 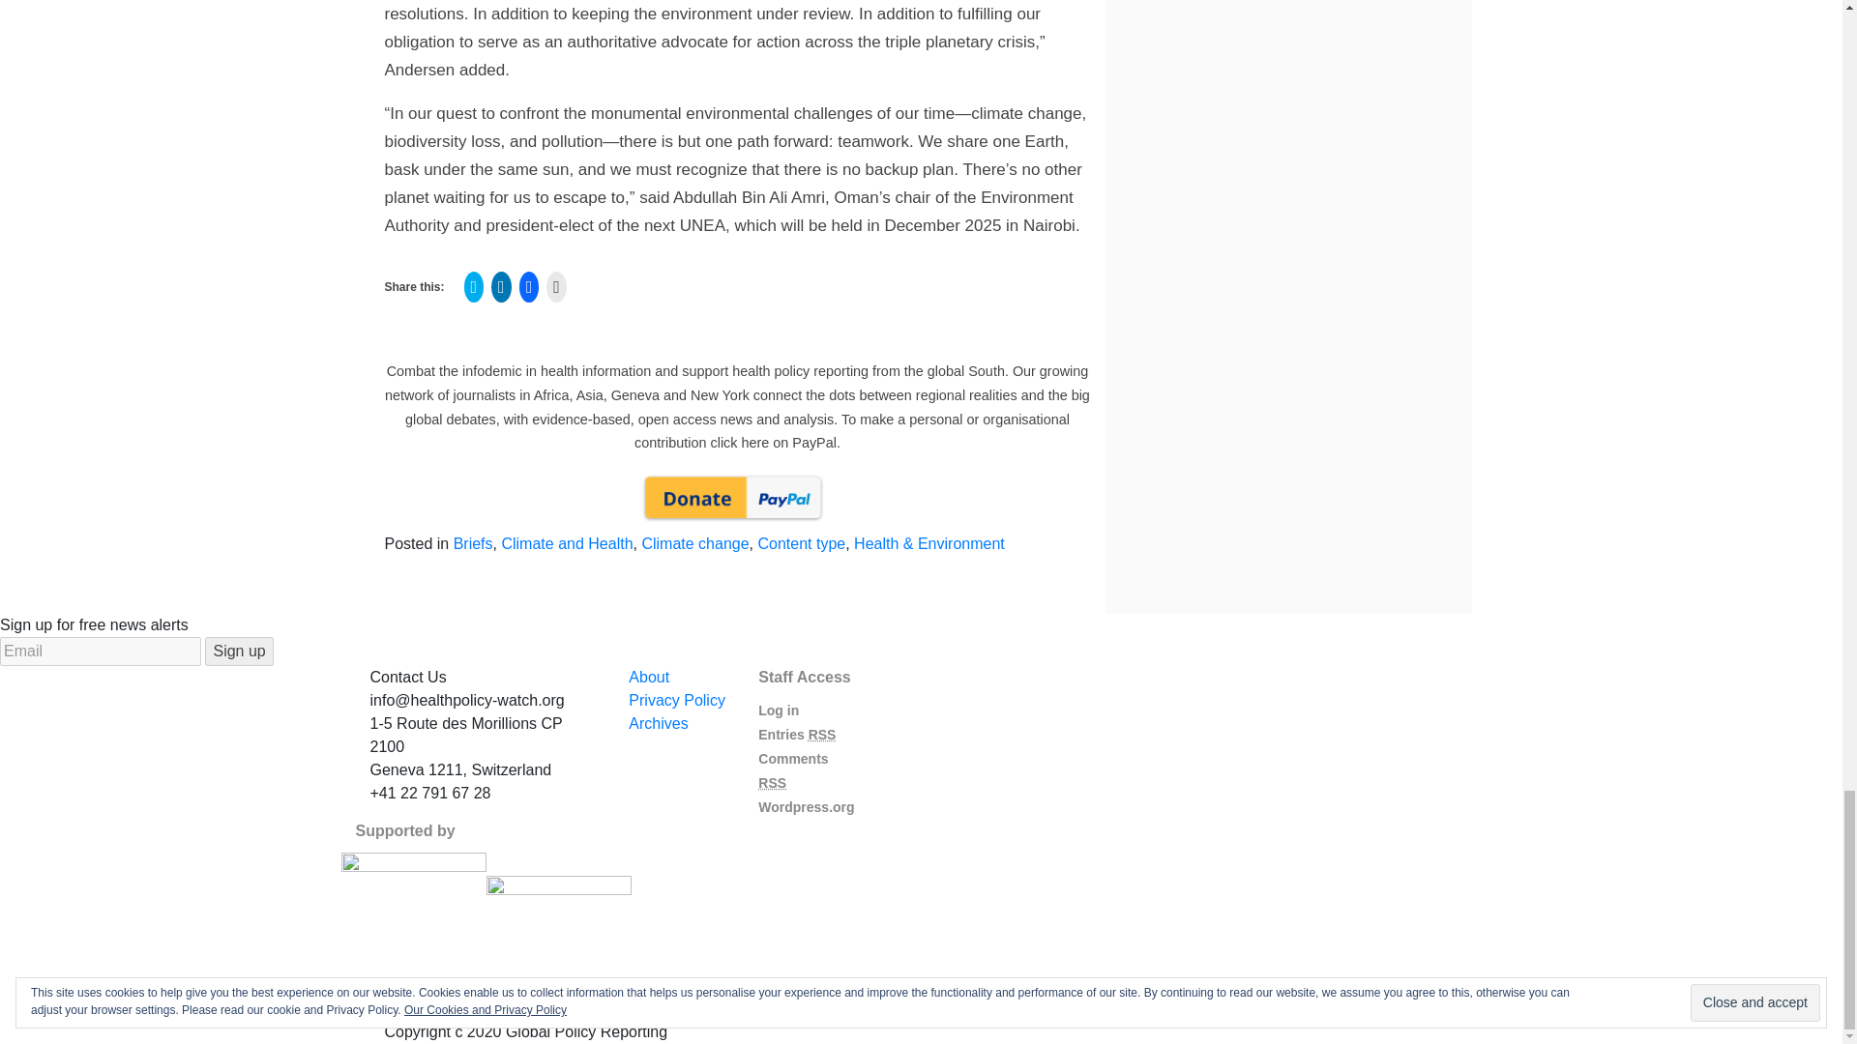 I want to click on Climate and Health, so click(x=567, y=543).